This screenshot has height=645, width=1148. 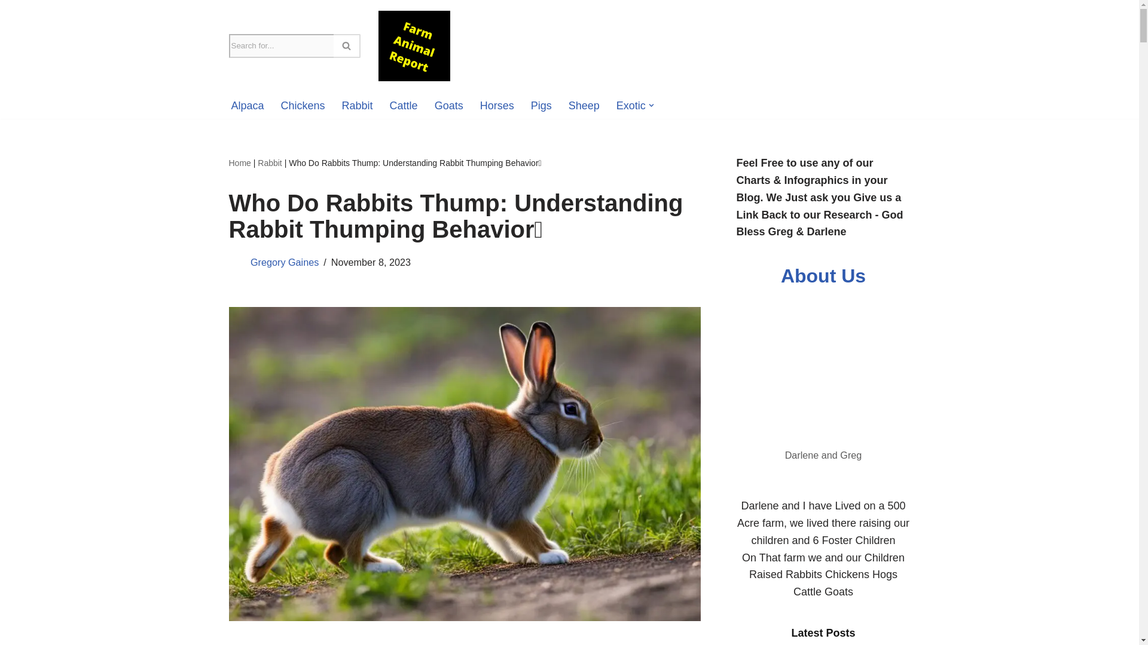 I want to click on Goats, so click(x=449, y=106).